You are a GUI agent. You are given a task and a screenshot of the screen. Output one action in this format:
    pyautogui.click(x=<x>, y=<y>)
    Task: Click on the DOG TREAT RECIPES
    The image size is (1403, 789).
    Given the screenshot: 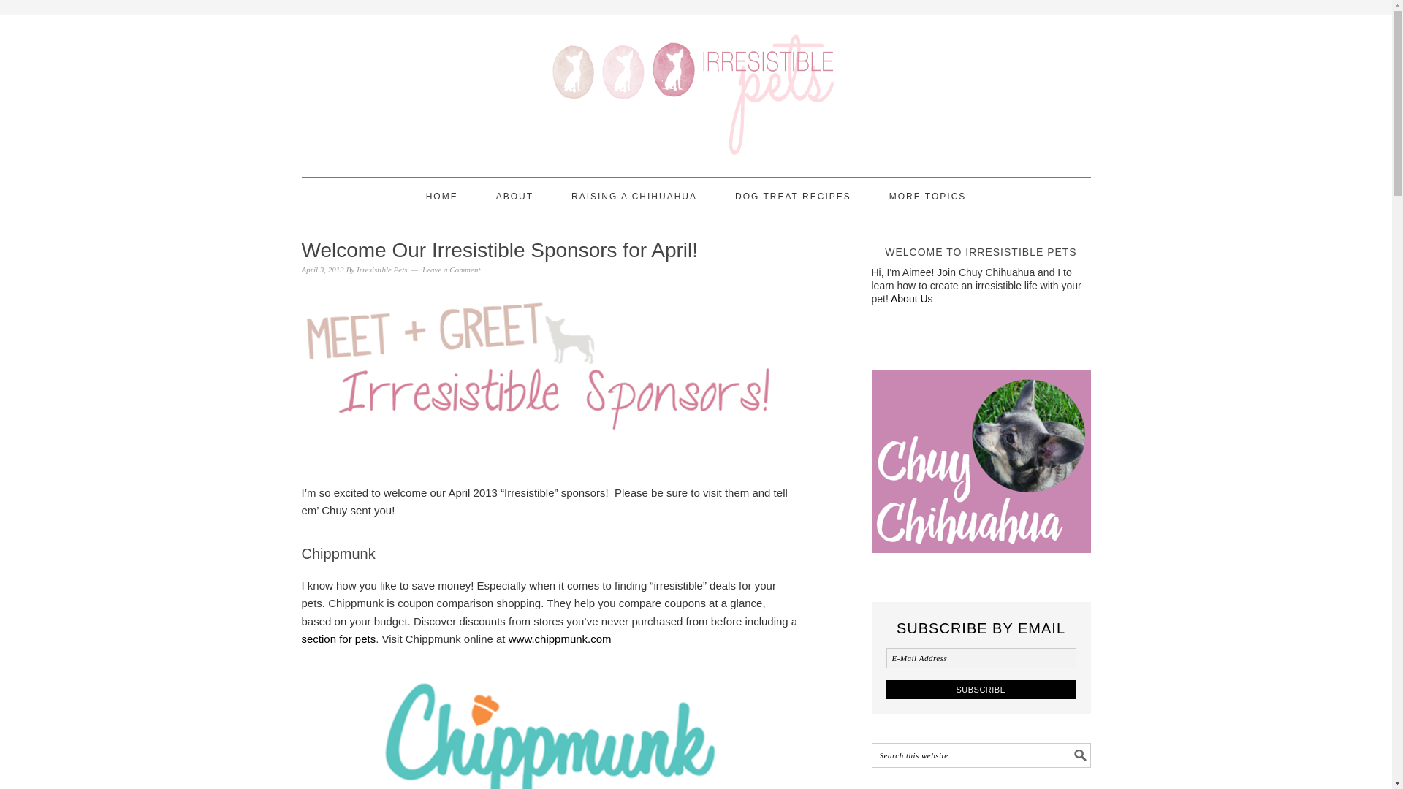 What is the action you would take?
    pyautogui.click(x=794, y=196)
    